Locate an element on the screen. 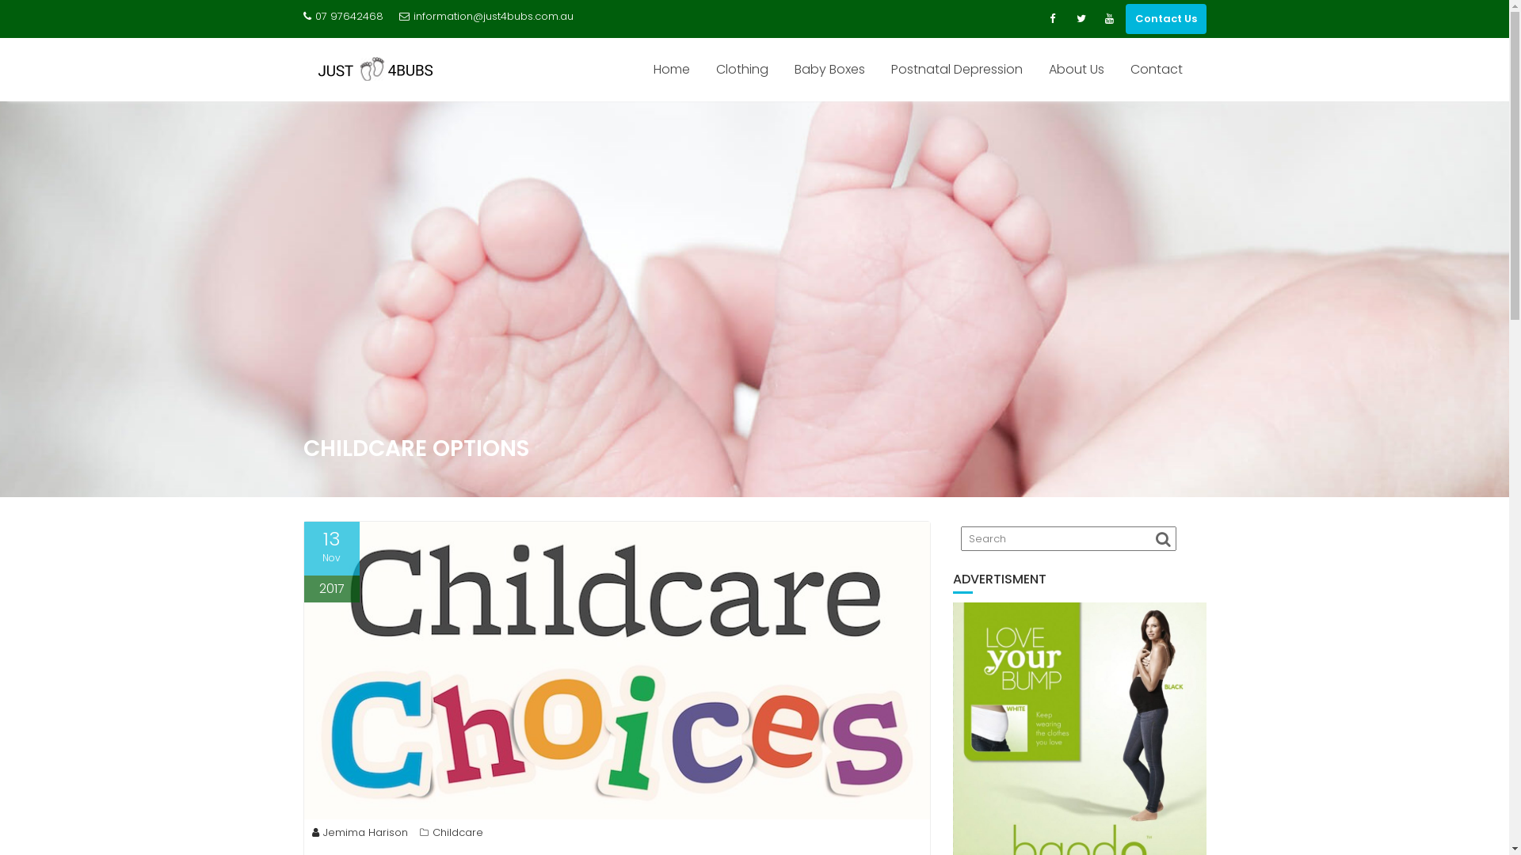 This screenshot has height=855, width=1521. Baby Boxes is located at coordinates (829, 70).